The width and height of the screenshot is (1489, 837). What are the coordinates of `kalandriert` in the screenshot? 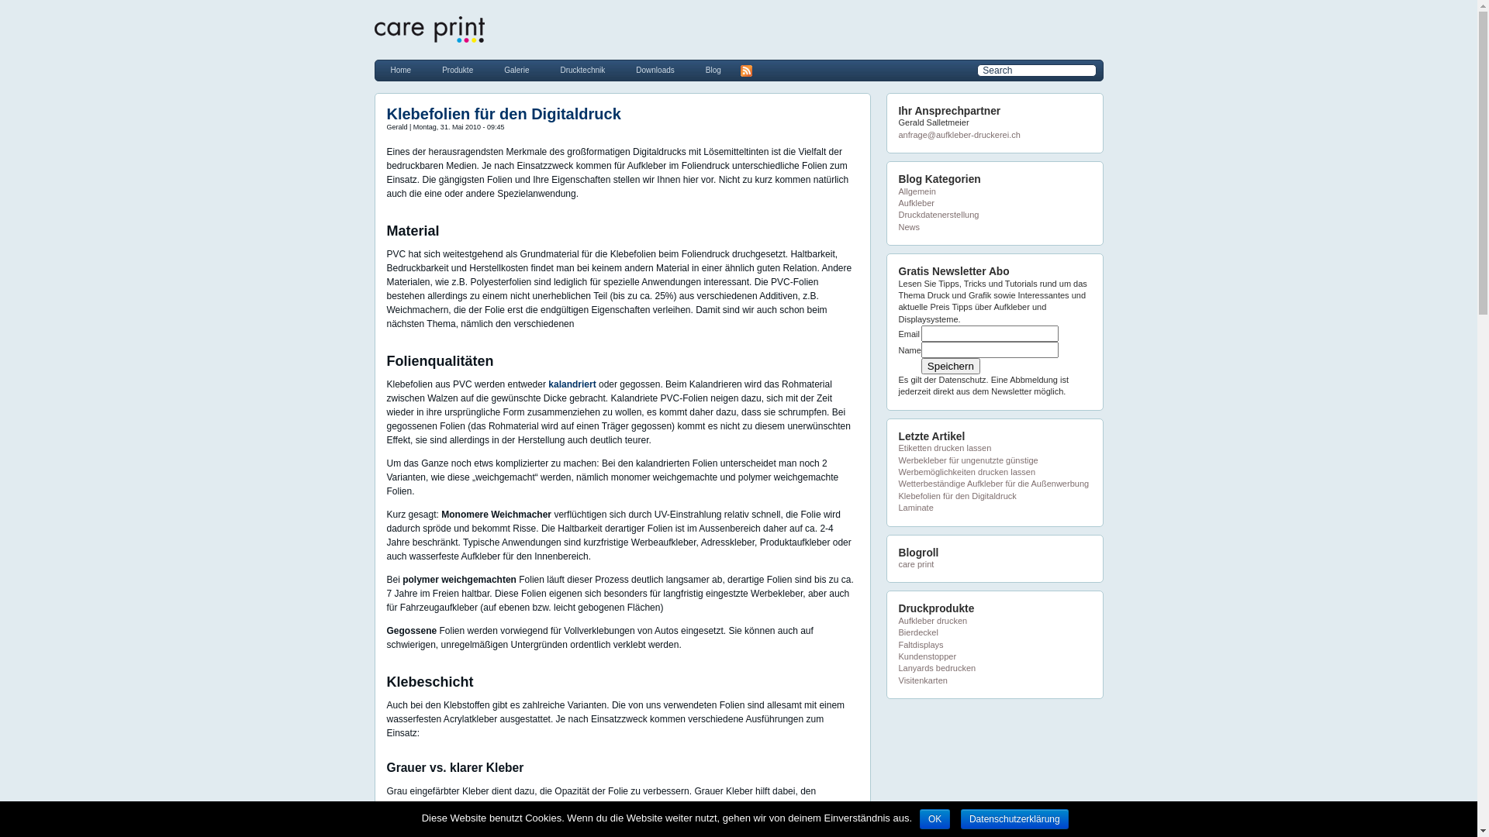 It's located at (572, 384).